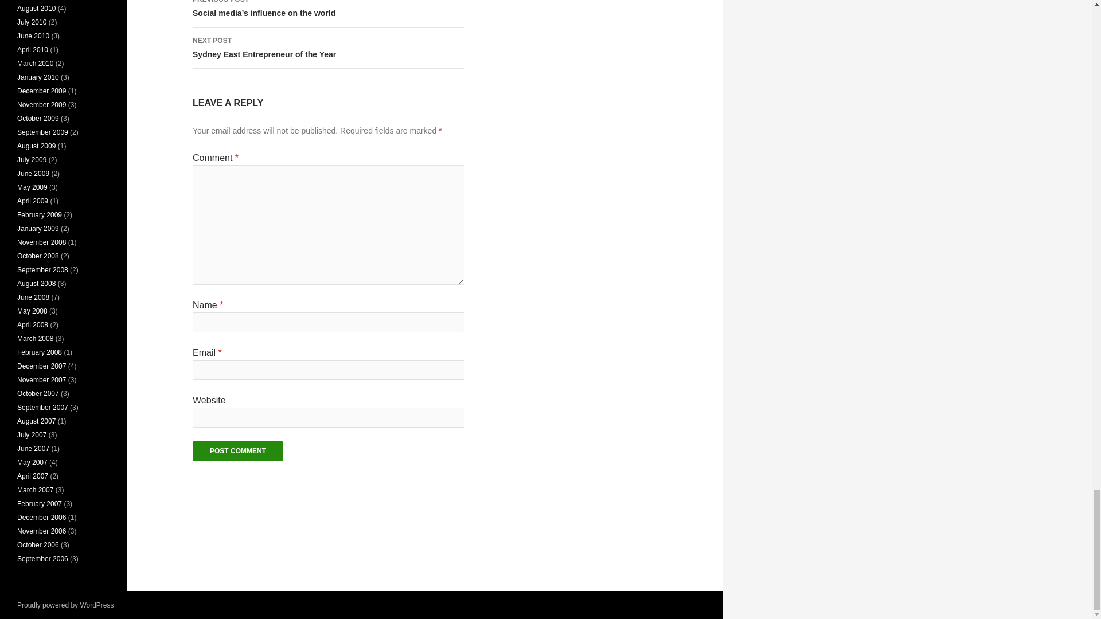  Describe the element at coordinates (237, 451) in the screenshot. I see `Post Comment` at that location.